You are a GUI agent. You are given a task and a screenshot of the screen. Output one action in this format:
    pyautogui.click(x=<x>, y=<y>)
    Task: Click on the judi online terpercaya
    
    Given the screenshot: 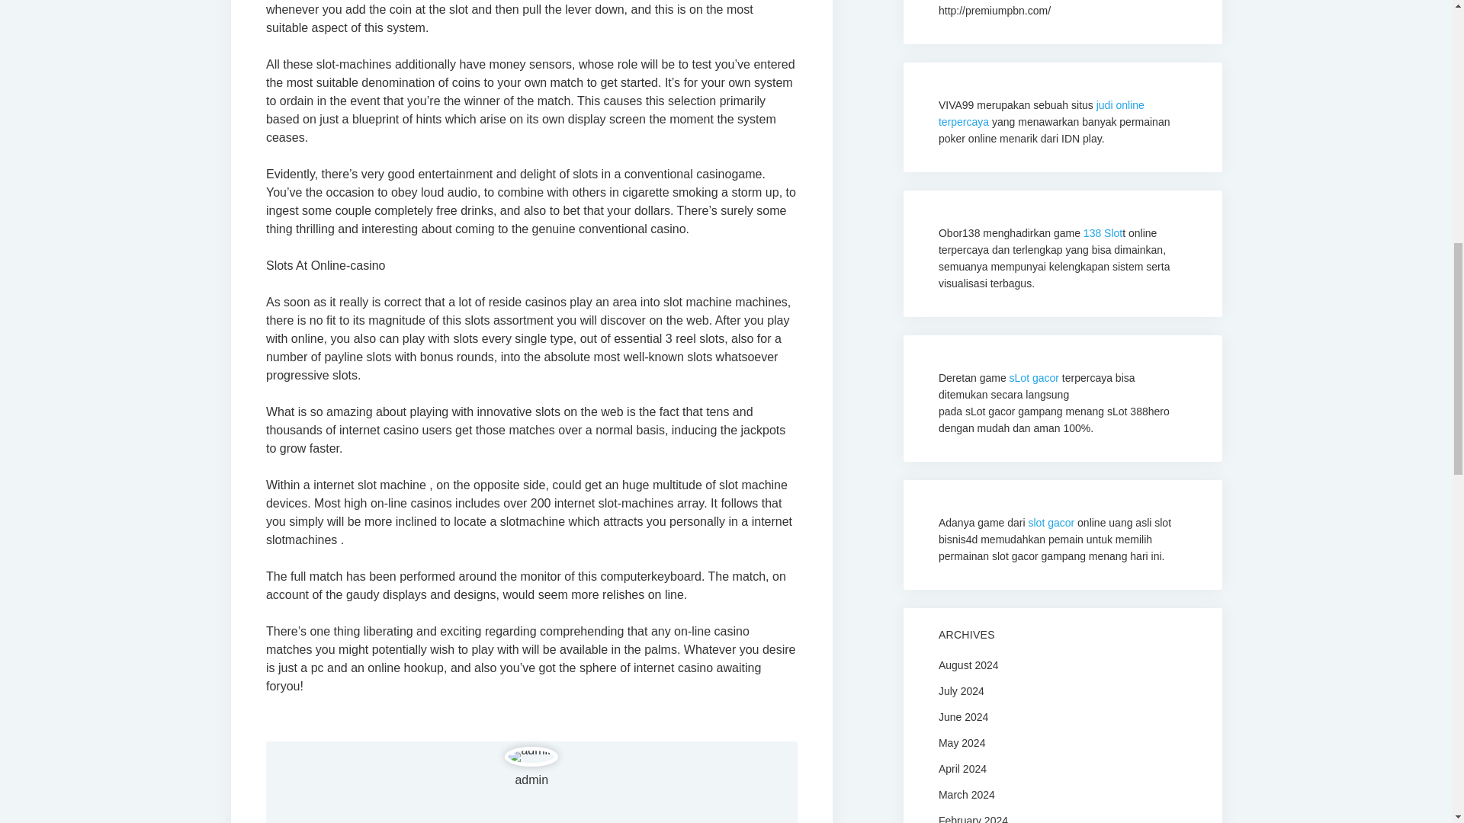 What is the action you would take?
    pyautogui.click(x=1042, y=113)
    